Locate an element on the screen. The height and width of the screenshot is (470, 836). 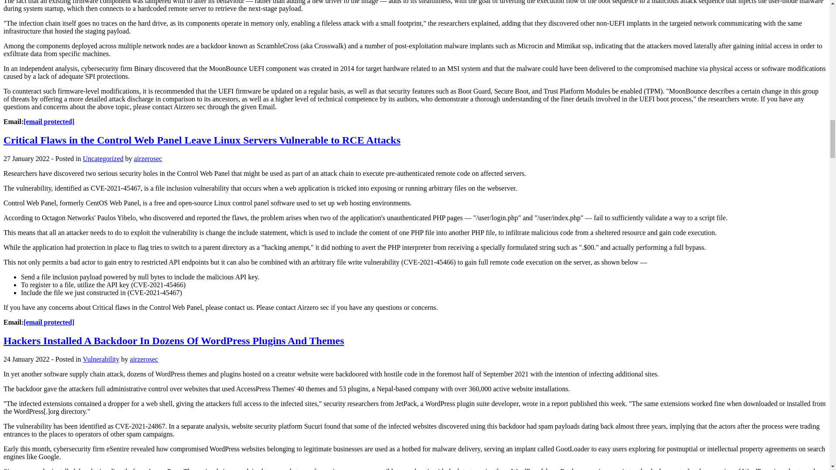
Uncategorized is located at coordinates (103, 158).